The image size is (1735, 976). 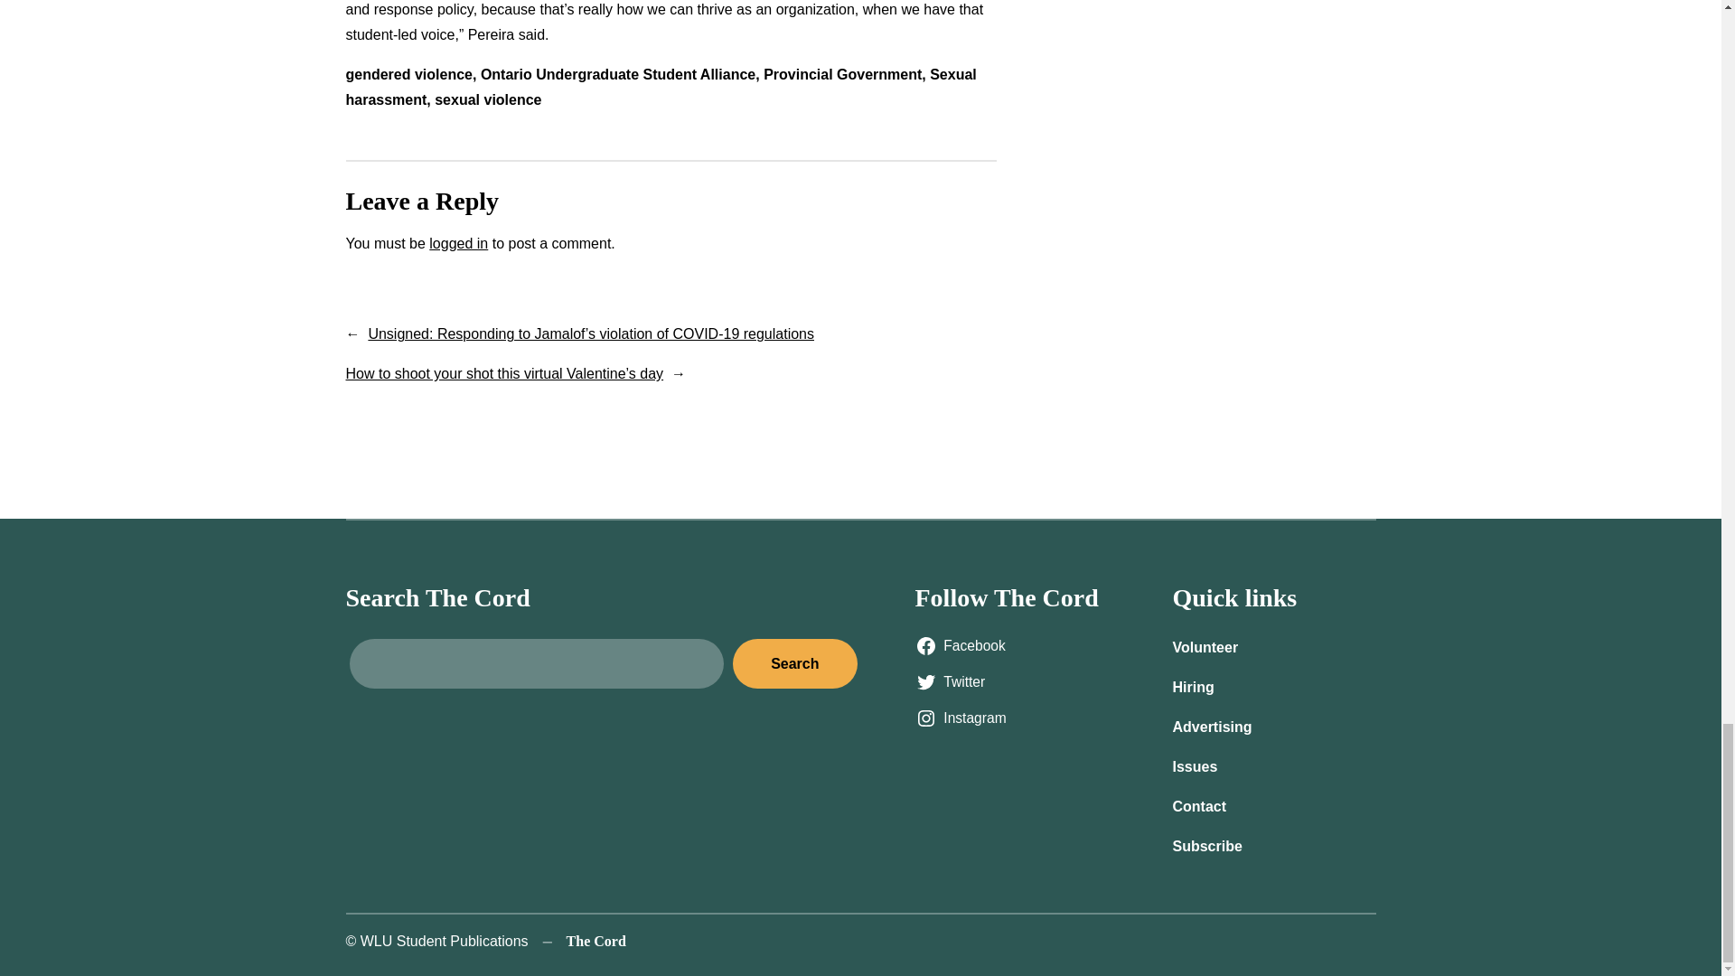 I want to click on Provincial Government, so click(x=842, y=74).